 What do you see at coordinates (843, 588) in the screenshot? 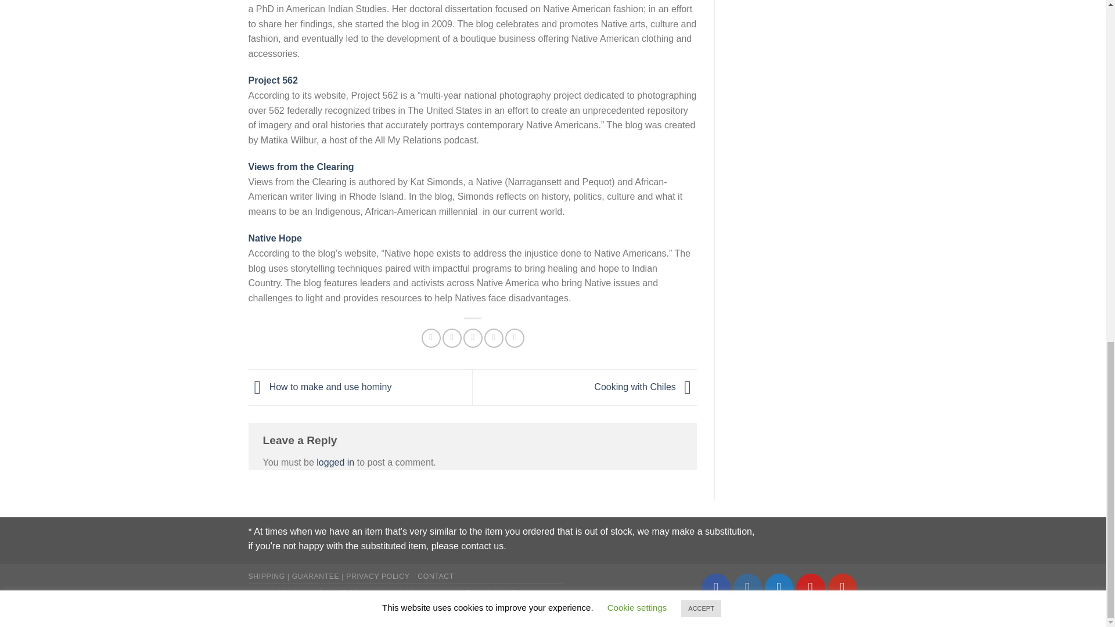
I see `Follow on YouTube` at bounding box center [843, 588].